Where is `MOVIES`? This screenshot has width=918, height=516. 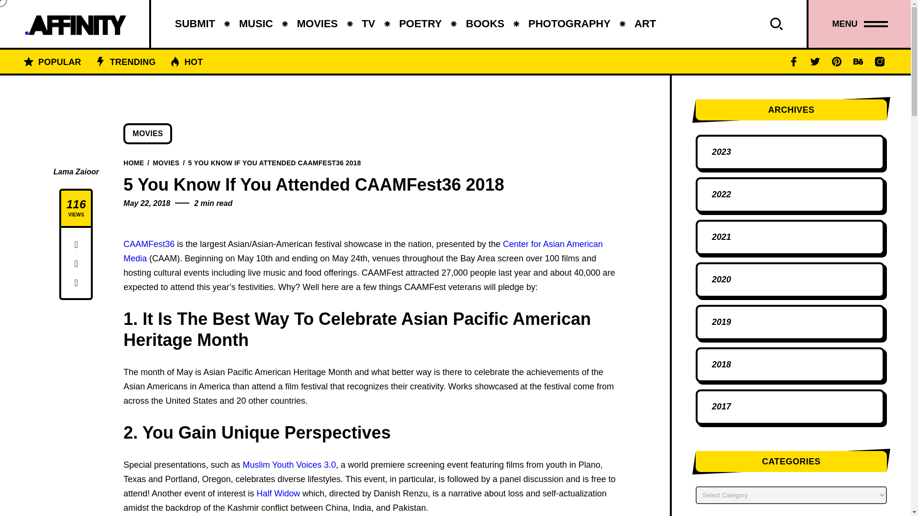
MOVIES is located at coordinates (317, 24).